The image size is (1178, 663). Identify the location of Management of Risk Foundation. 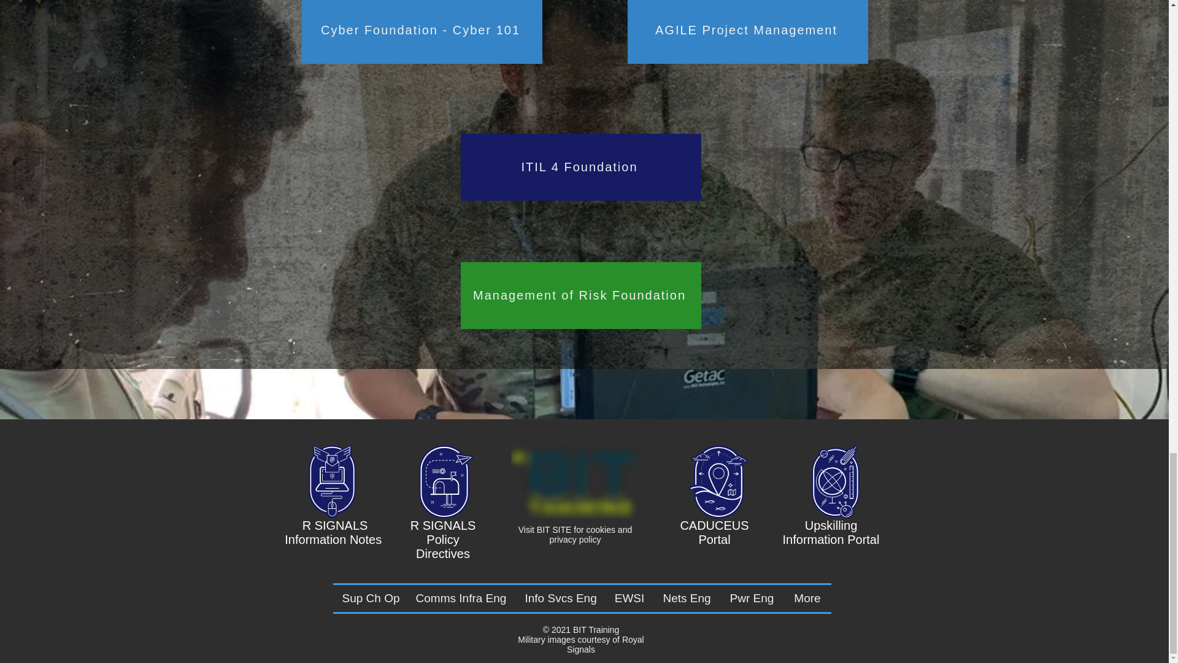
(580, 295).